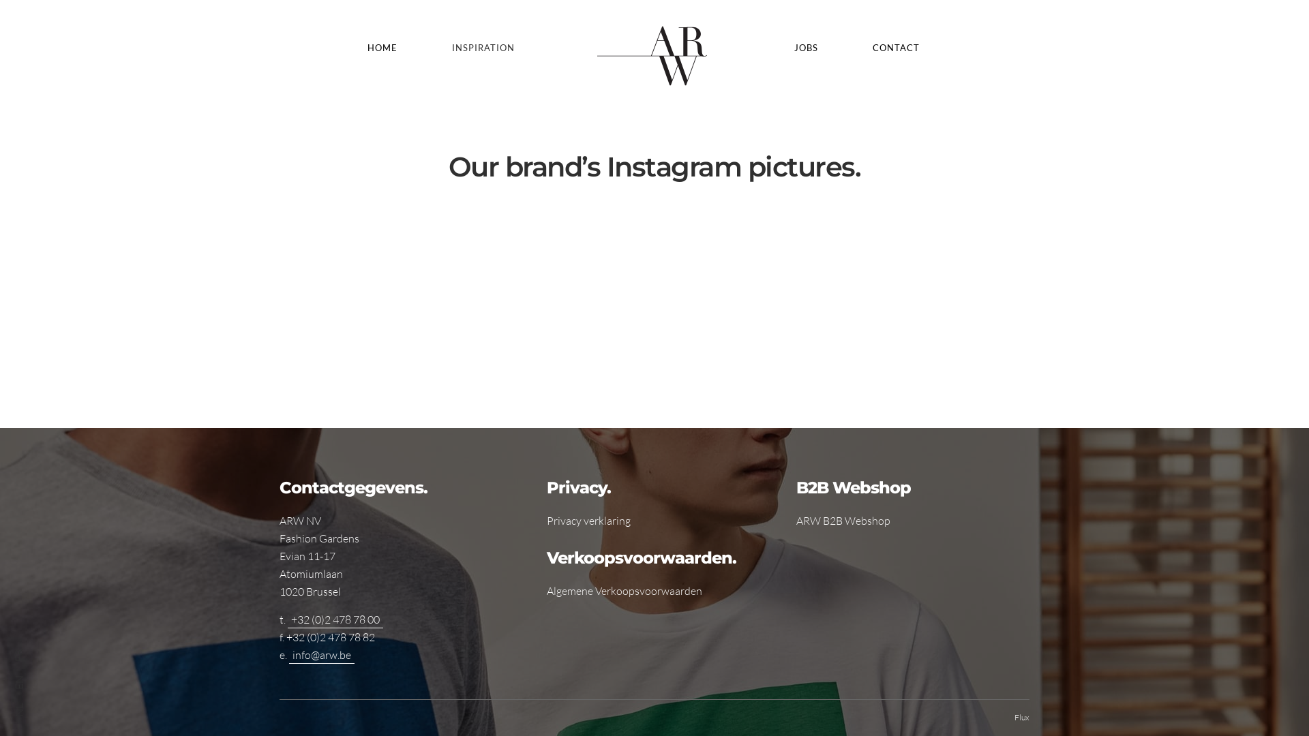 The image size is (1309, 736). I want to click on JOBS, so click(806, 48).